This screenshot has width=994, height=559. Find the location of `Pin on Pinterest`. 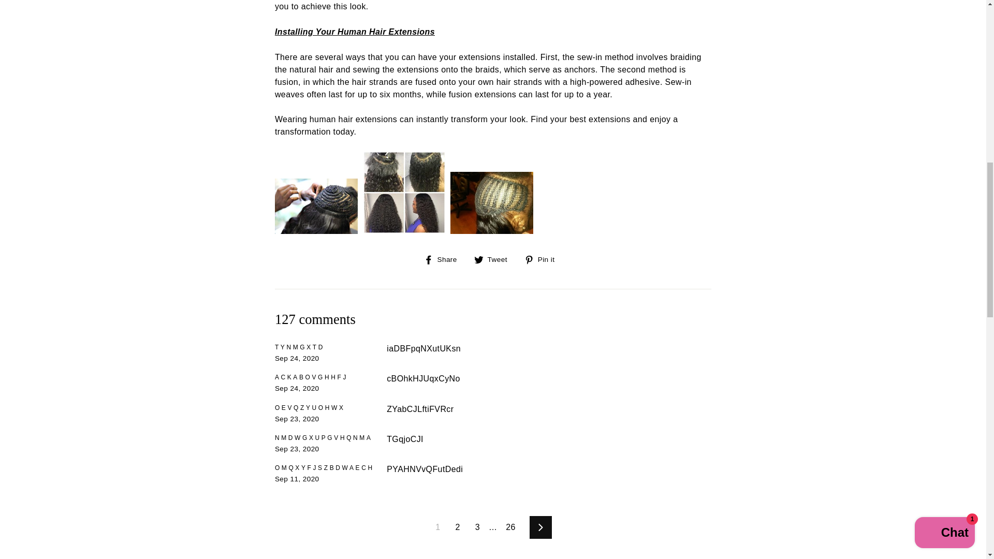

Pin on Pinterest is located at coordinates (544, 259).